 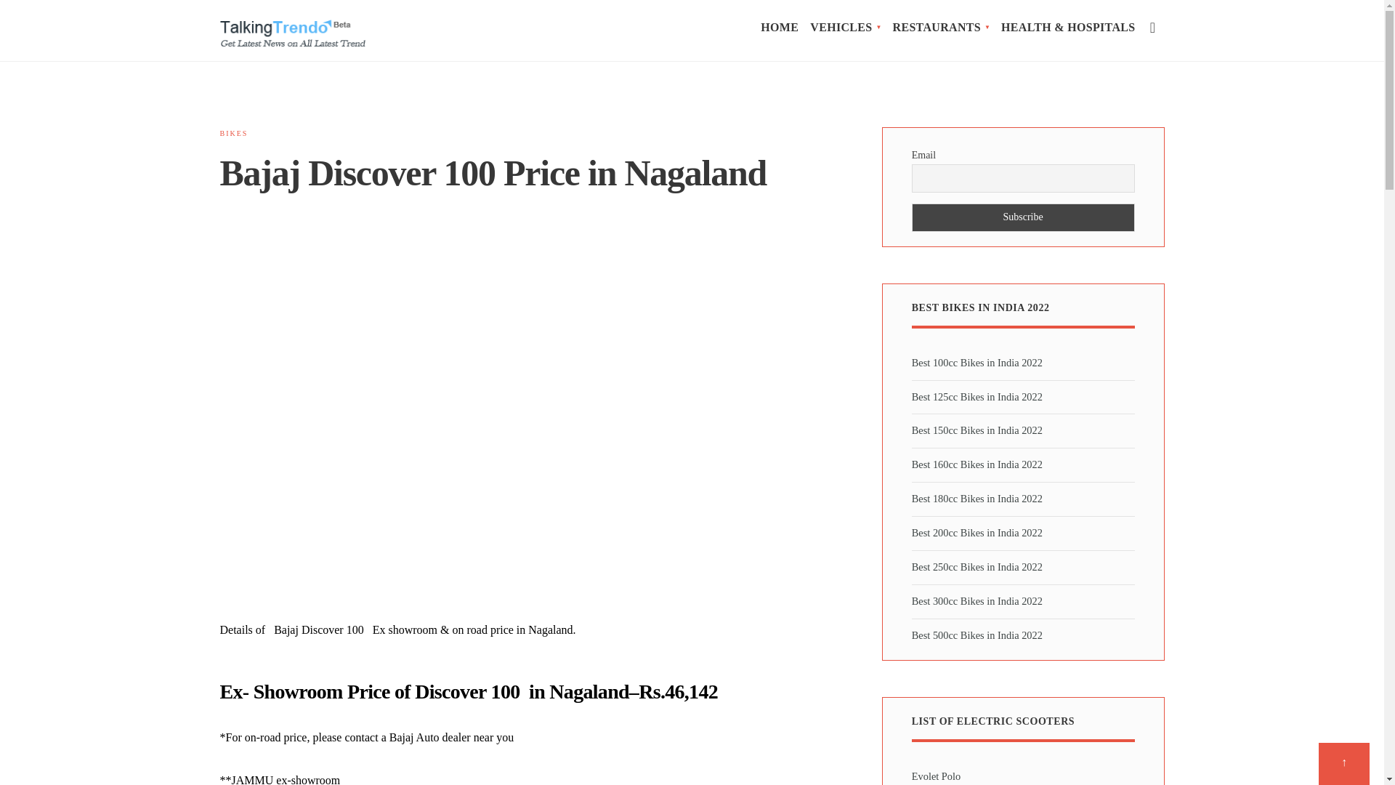 What do you see at coordinates (976, 464) in the screenshot?
I see `Best 160cc Bikes in India 2022` at bounding box center [976, 464].